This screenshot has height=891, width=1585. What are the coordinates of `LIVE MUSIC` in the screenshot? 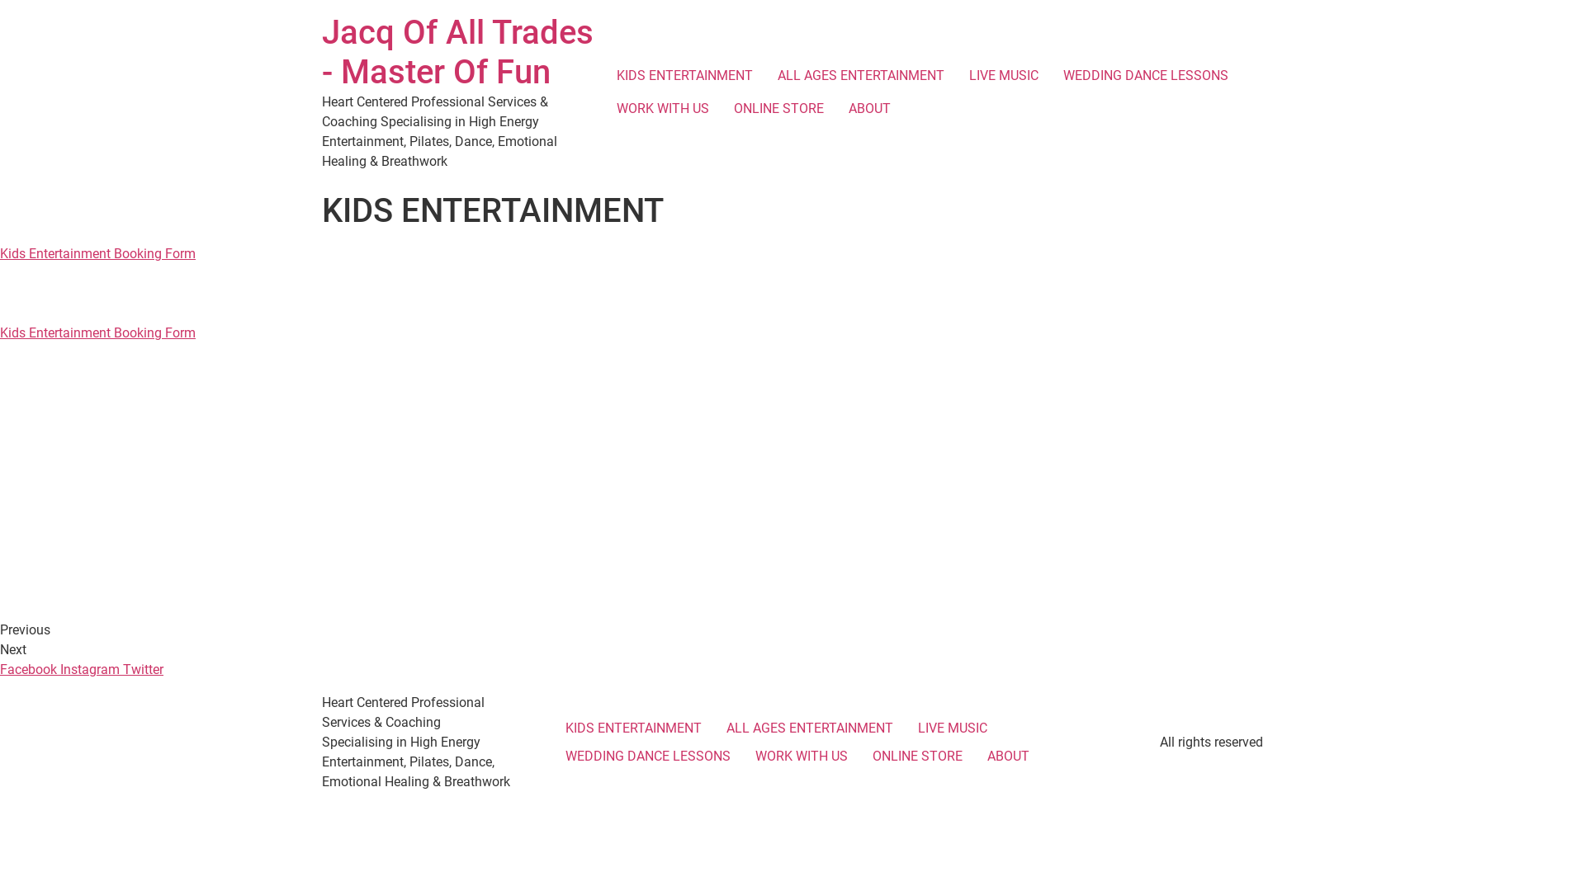 It's located at (1004, 76).